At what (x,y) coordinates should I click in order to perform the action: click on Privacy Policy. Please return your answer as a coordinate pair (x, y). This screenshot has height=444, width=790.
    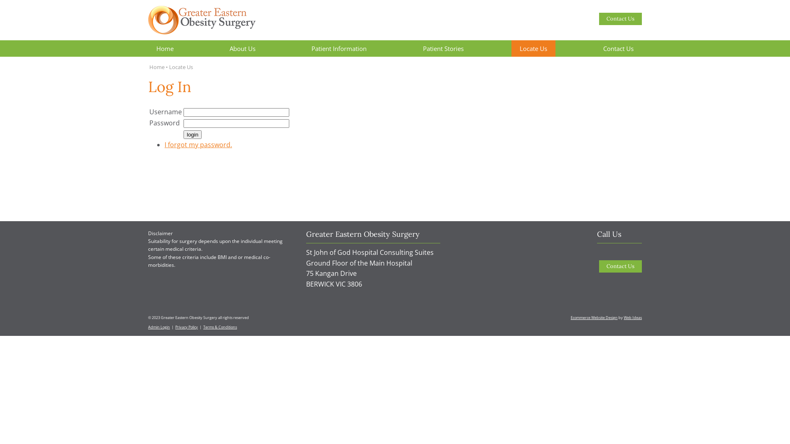
    Looking at the image, I should click on (187, 327).